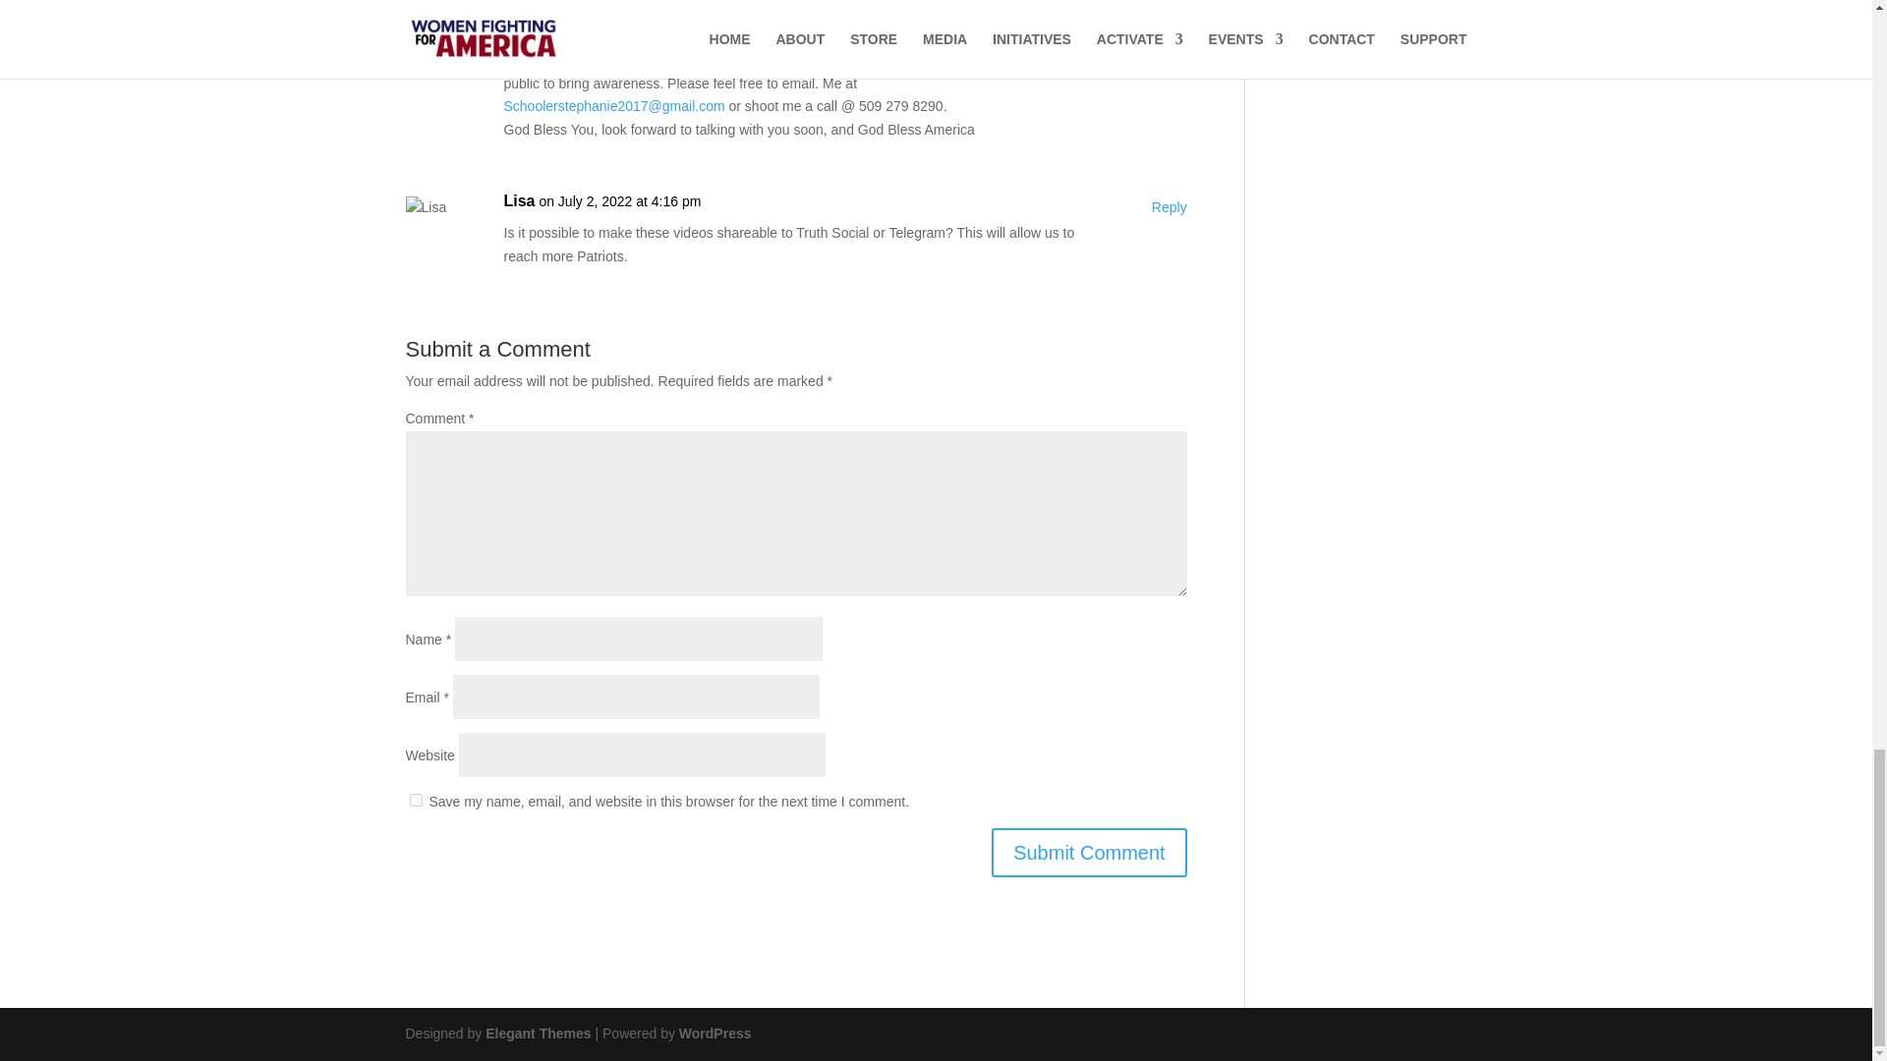 The image size is (1887, 1061). What do you see at coordinates (415, 800) in the screenshot?
I see `yes` at bounding box center [415, 800].